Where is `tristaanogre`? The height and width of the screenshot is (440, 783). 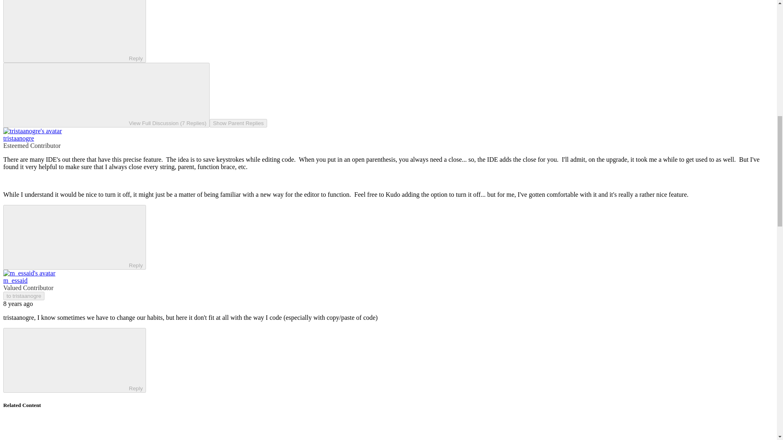
tristaanogre is located at coordinates (19, 318).